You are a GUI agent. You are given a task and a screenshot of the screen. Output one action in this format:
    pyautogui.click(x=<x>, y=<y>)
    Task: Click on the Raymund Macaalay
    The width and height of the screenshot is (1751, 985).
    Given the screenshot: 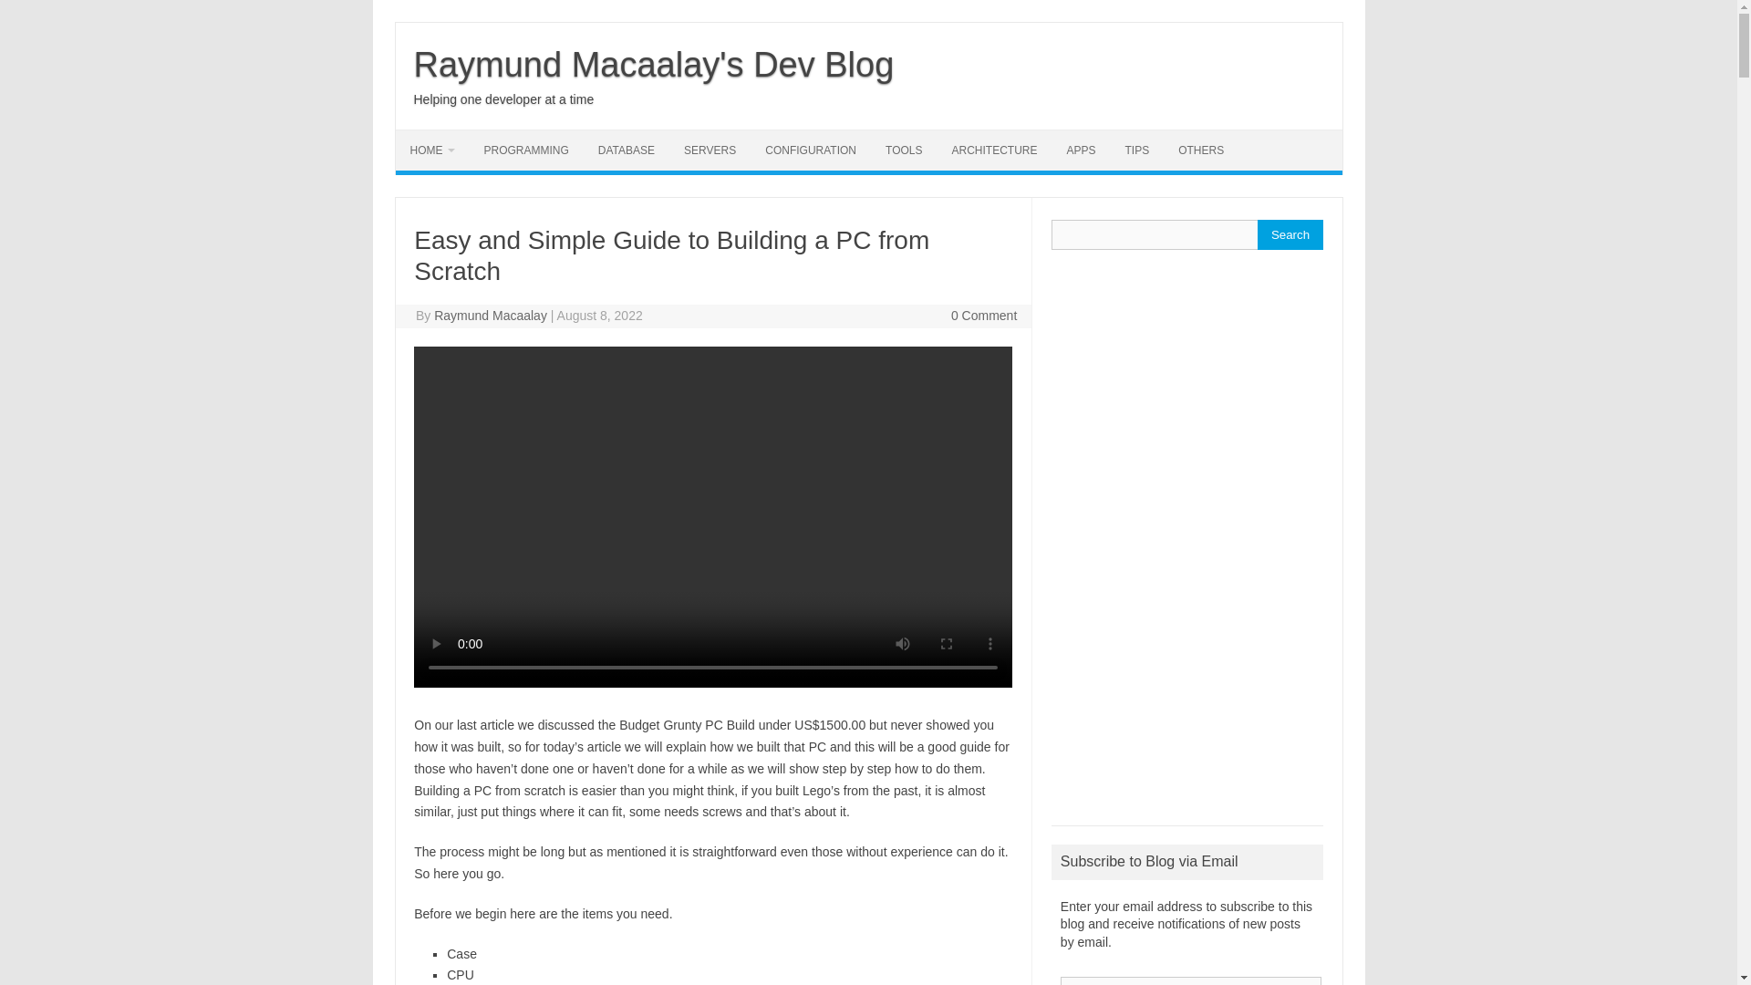 What is the action you would take?
    pyautogui.click(x=491, y=316)
    